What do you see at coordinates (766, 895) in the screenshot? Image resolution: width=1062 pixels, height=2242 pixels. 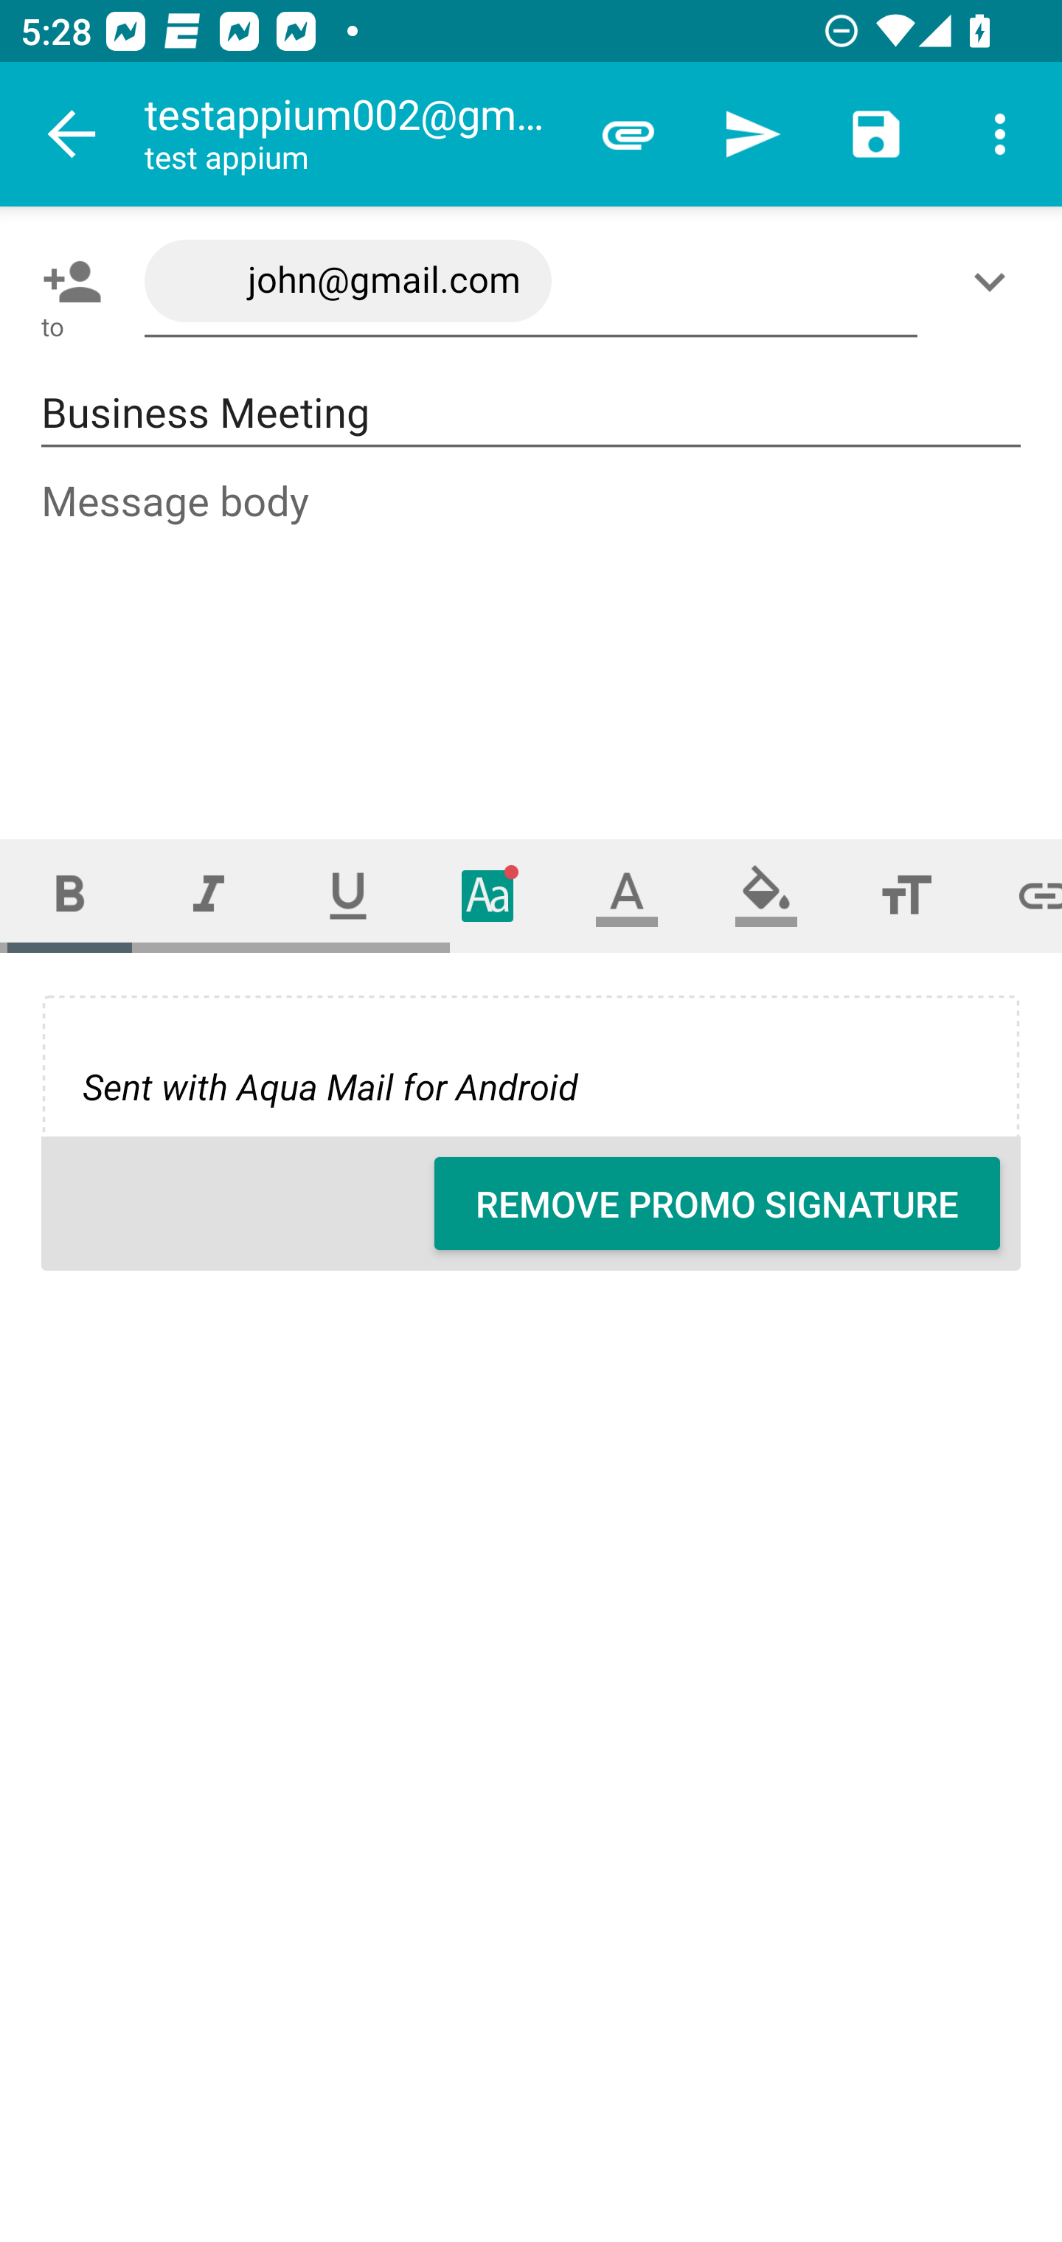 I see `Fill color` at bounding box center [766, 895].